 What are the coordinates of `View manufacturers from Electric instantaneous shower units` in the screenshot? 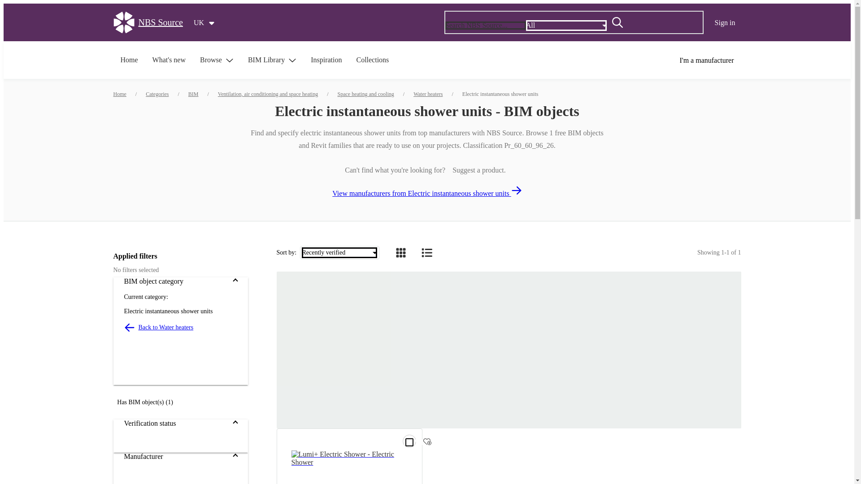 It's located at (427, 191).